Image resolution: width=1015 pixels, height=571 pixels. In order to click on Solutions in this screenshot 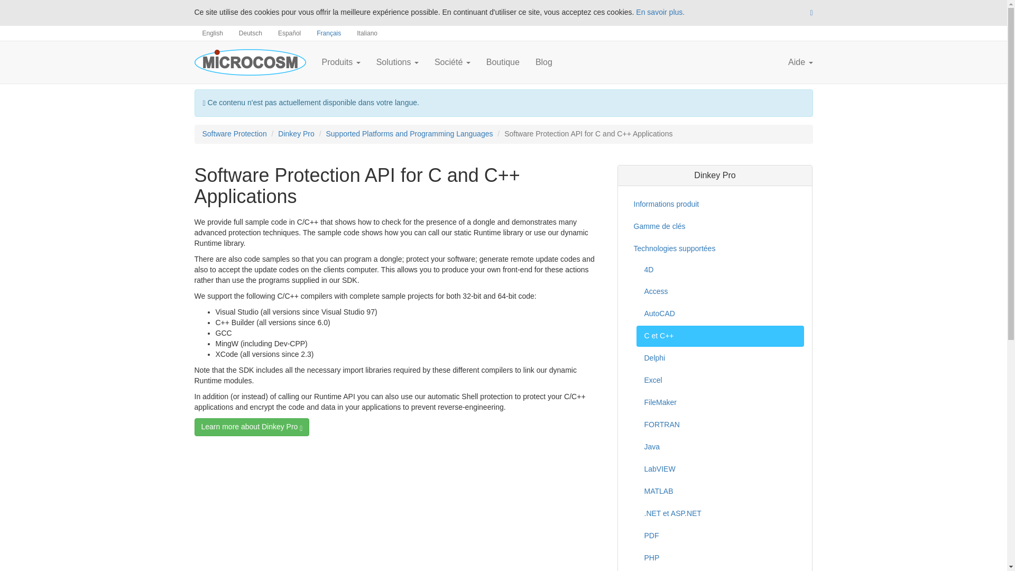, I will do `click(397, 62)`.